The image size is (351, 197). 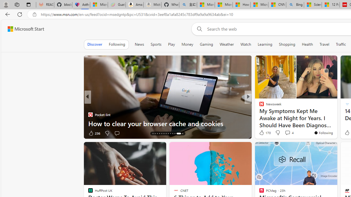 What do you see at coordinates (161, 134) in the screenshot?
I see `AutomationID: tab-18` at bounding box center [161, 134].